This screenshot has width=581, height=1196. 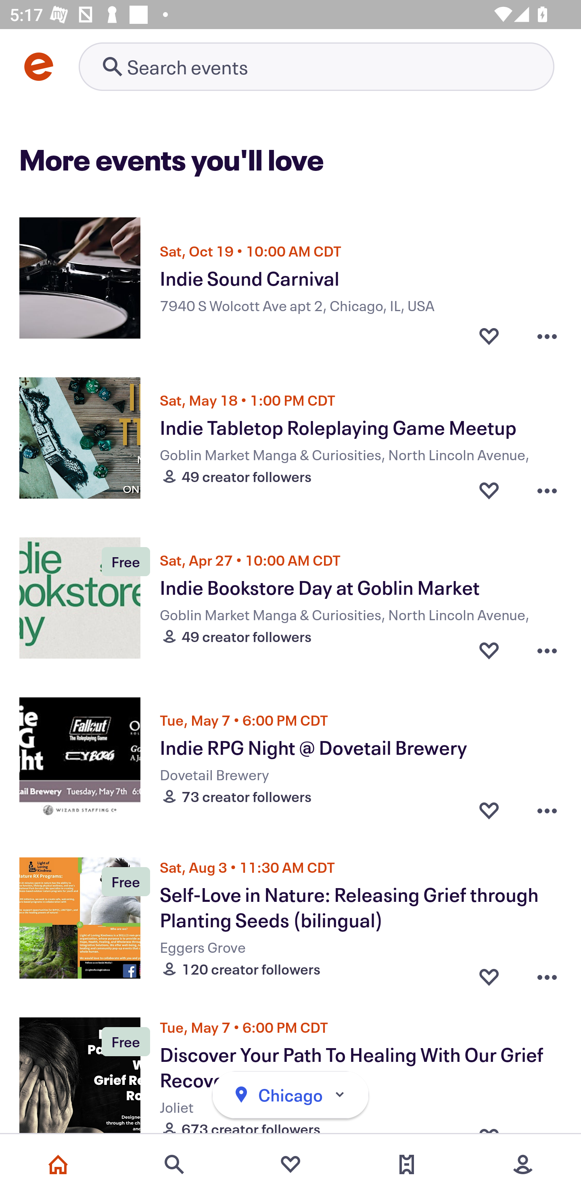 What do you see at coordinates (316, 66) in the screenshot?
I see `Retry's image Search events` at bounding box center [316, 66].